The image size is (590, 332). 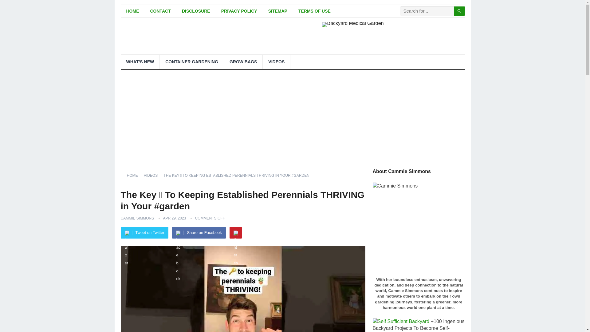 What do you see at coordinates (243, 61) in the screenshot?
I see `GROW BAGS` at bounding box center [243, 61].